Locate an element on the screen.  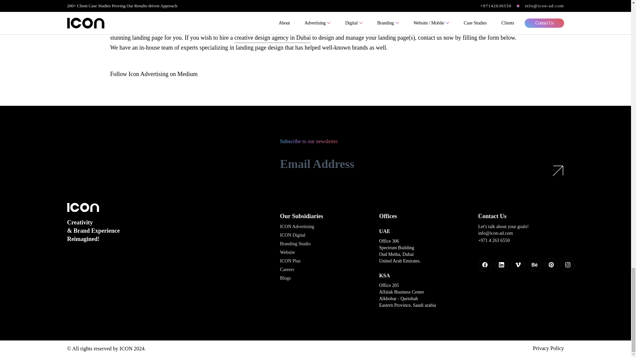
Website is located at coordinates (287, 253).